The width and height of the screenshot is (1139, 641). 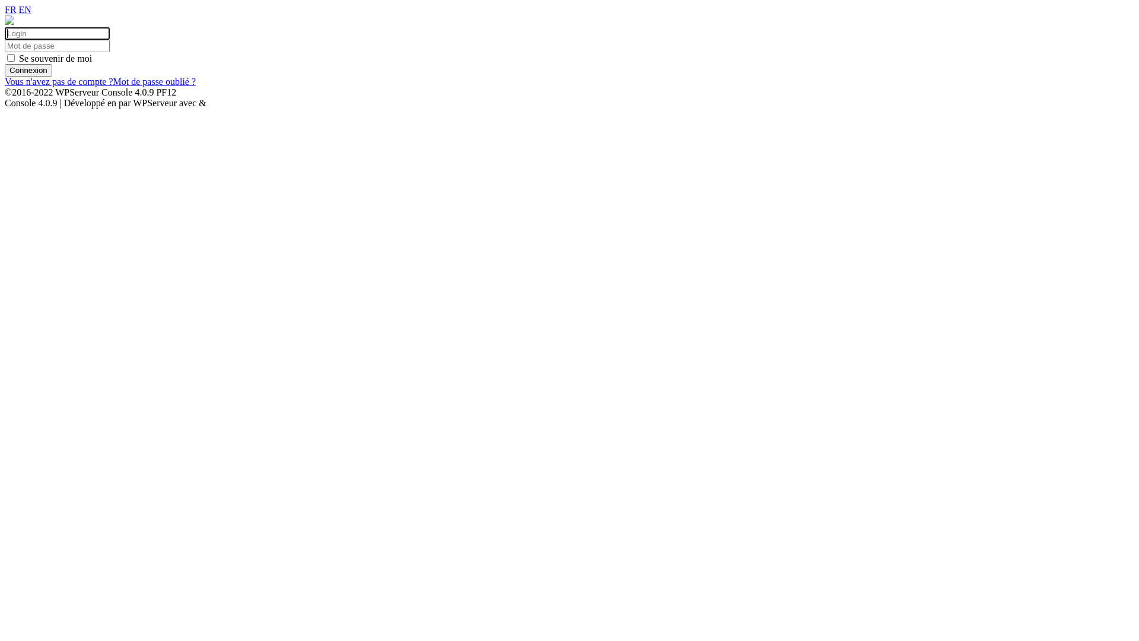 What do you see at coordinates (25, 9) in the screenshot?
I see `EN` at bounding box center [25, 9].